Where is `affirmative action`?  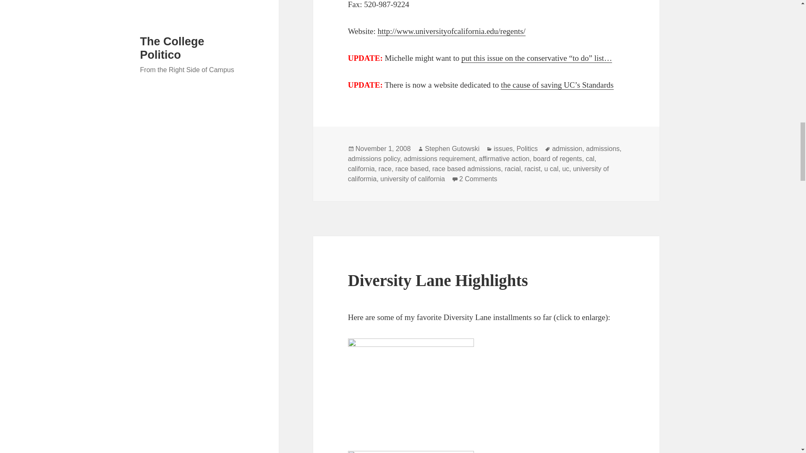 affirmative action is located at coordinates (504, 159).